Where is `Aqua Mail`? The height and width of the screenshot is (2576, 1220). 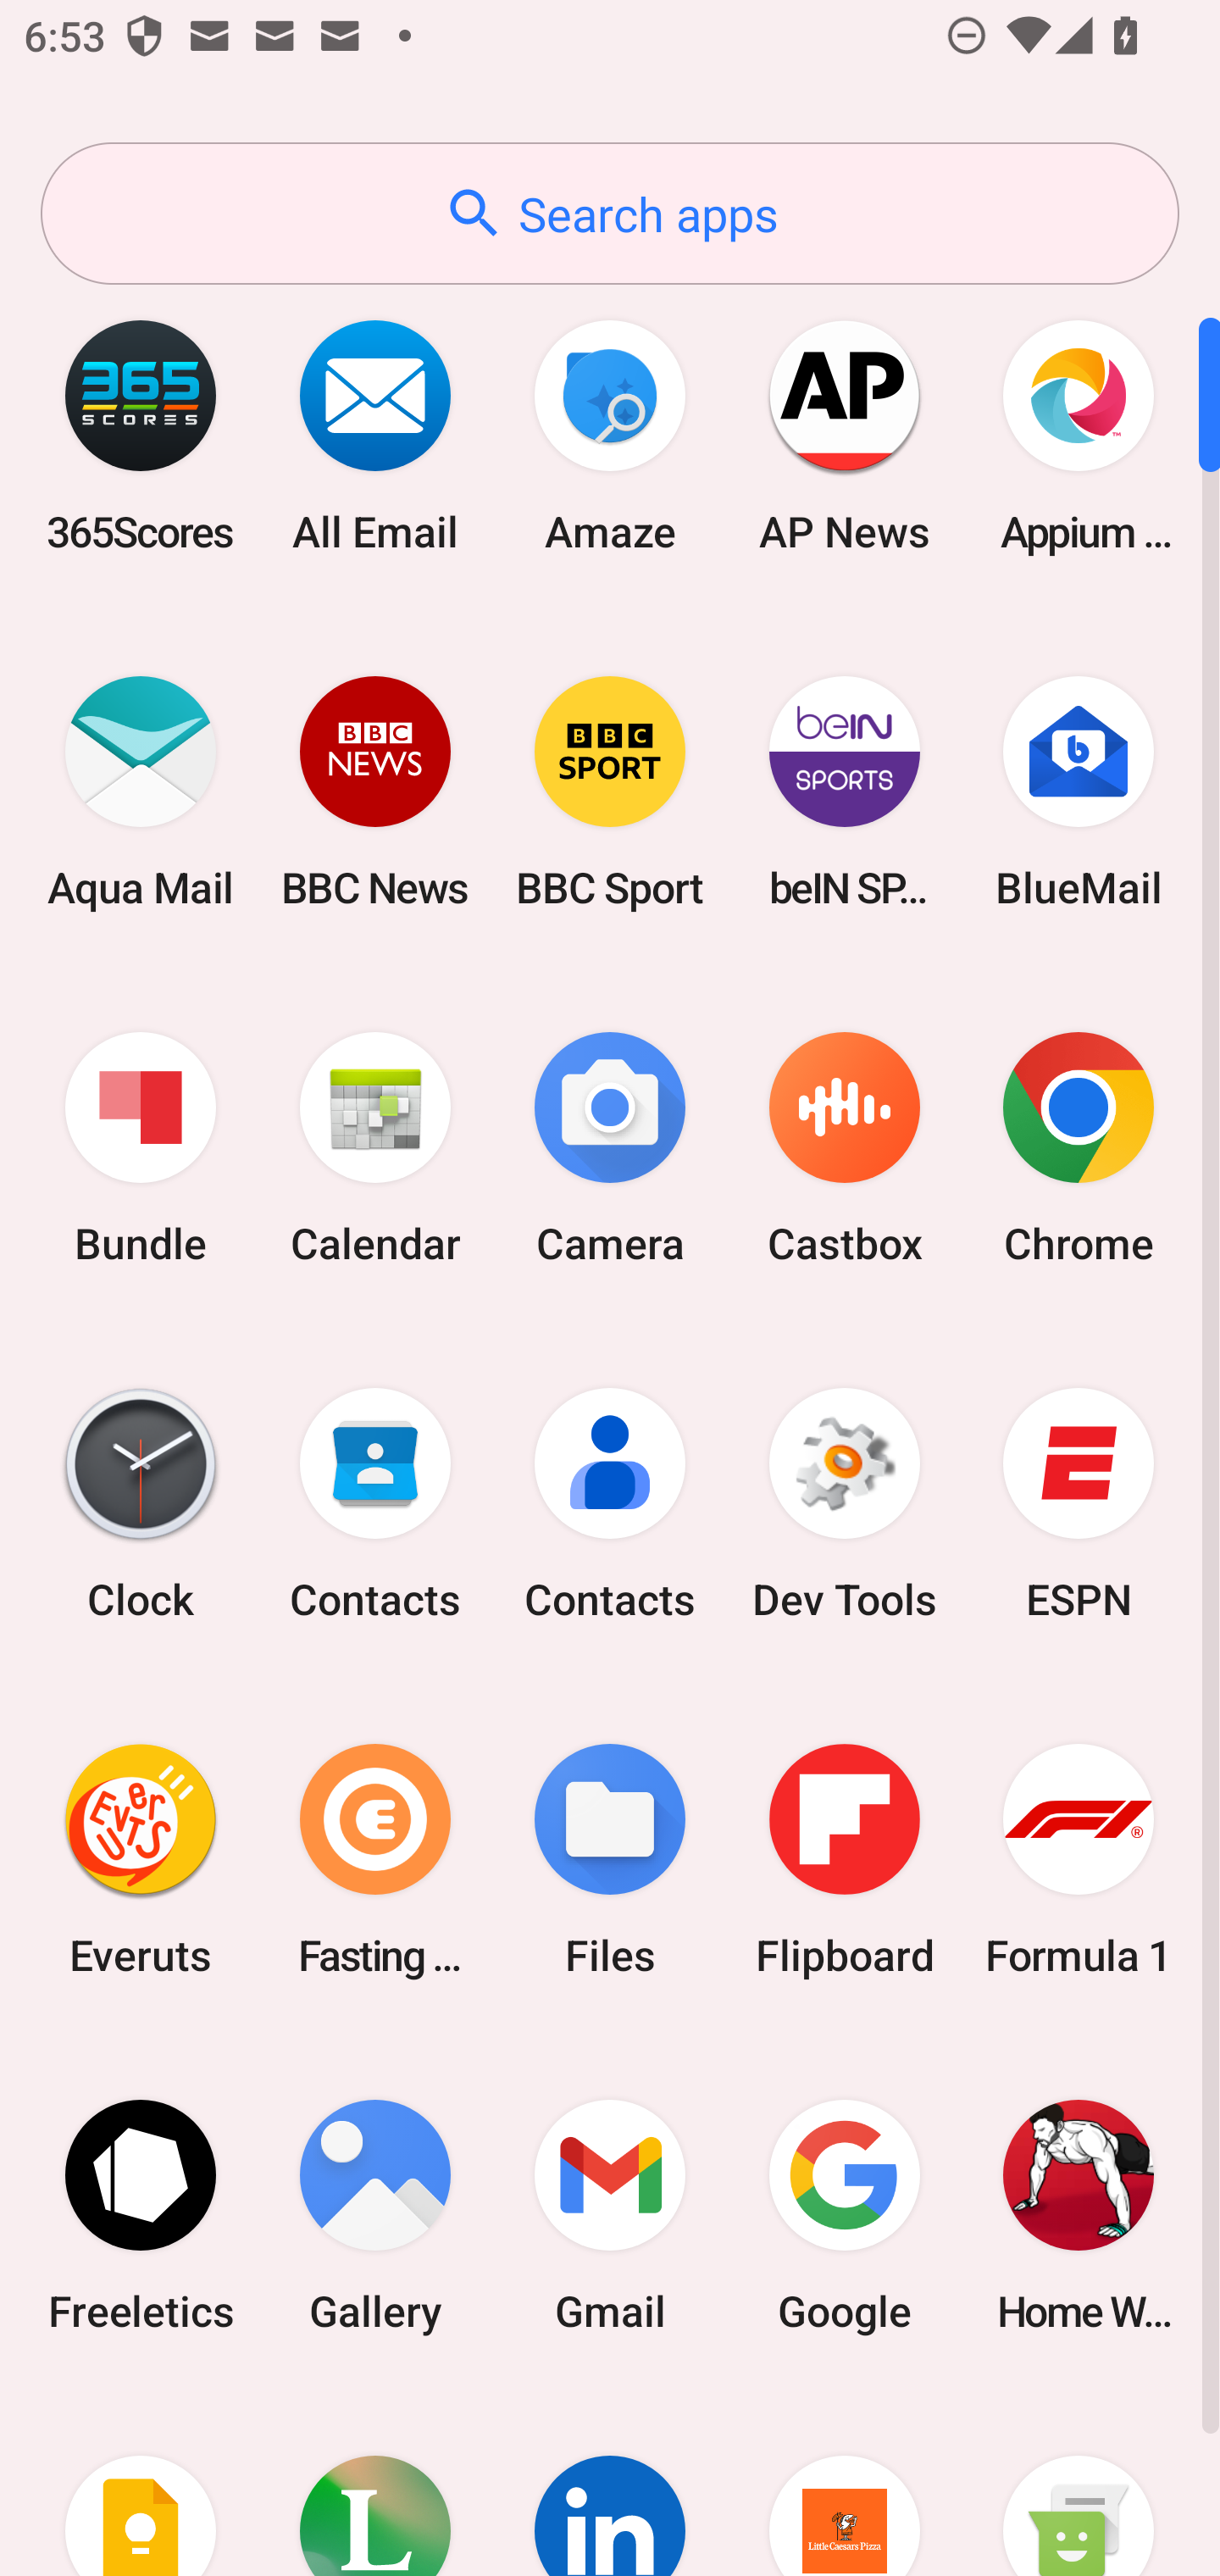
Aqua Mail is located at coordinates (141, 791).